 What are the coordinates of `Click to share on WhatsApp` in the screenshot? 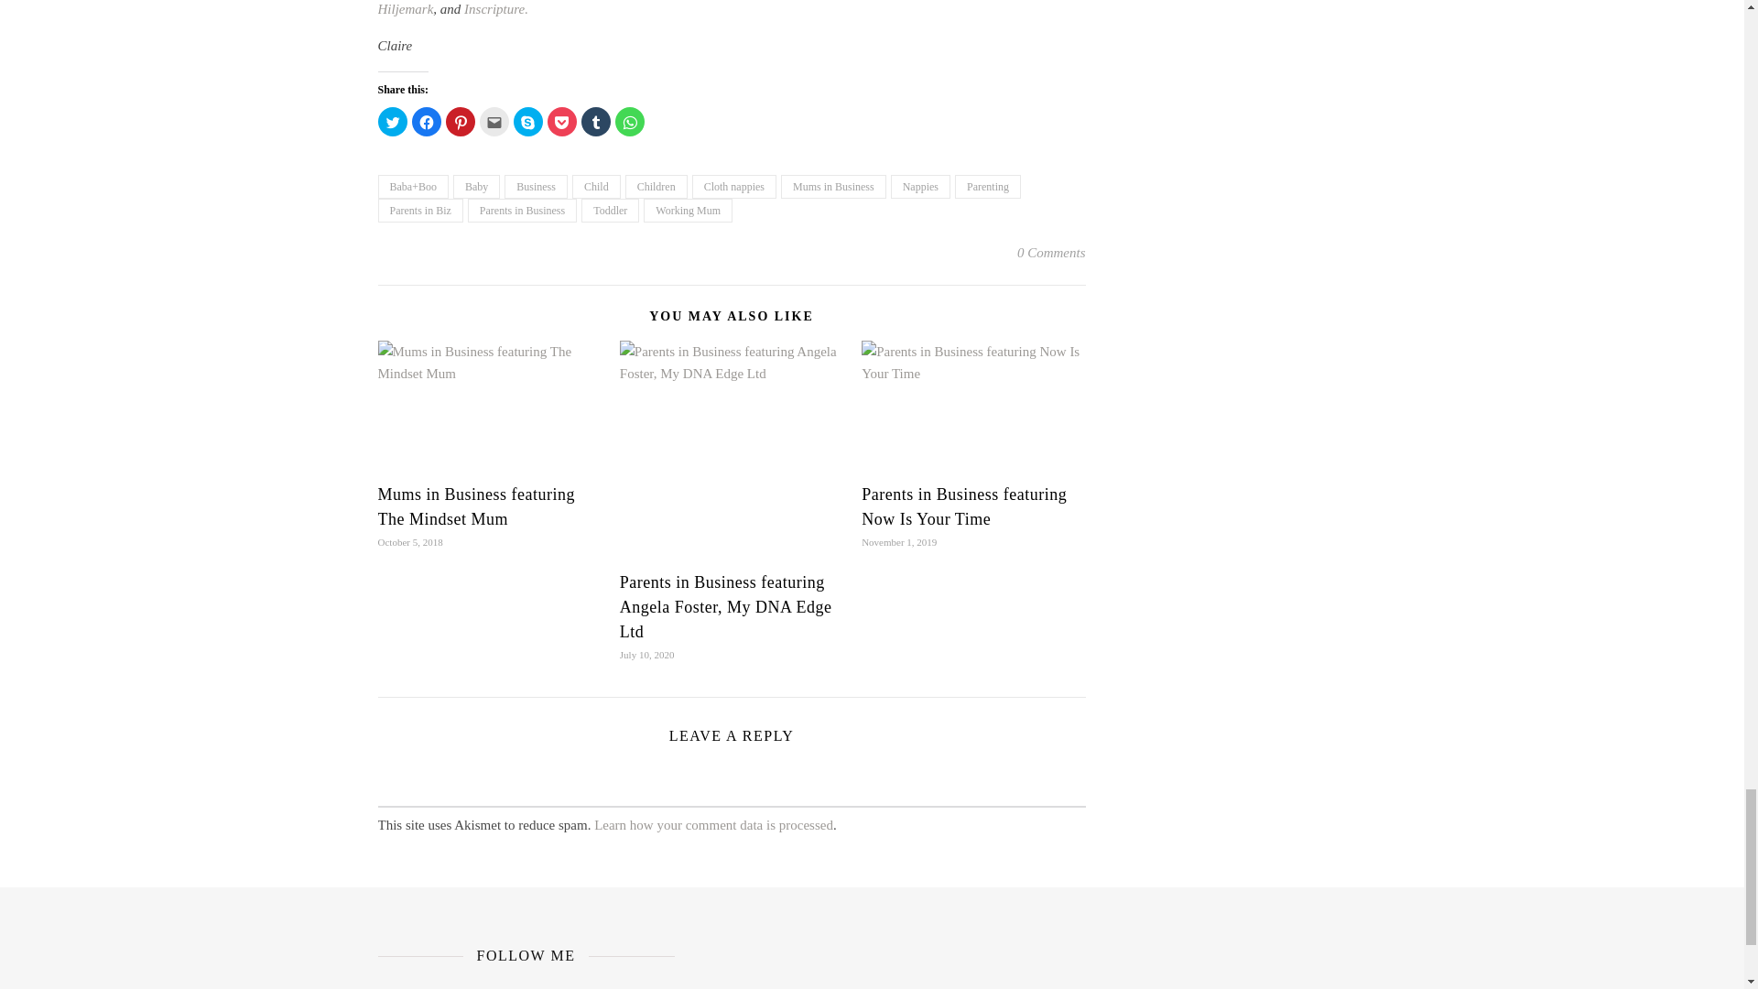 It's located at (630, 121).